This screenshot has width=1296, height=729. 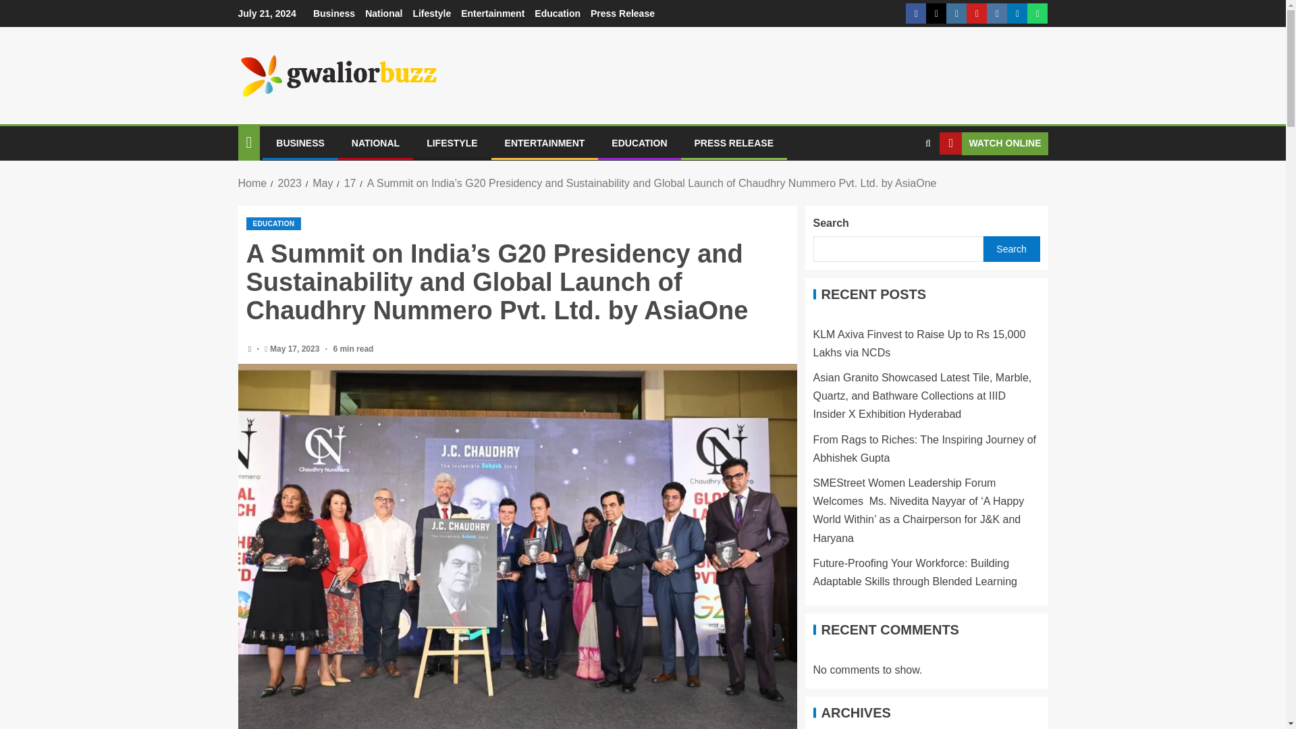 What do you see at coordinates (639, 143) in the screenshot?
I see `EDUCATION` at bounding box center [639, 143].